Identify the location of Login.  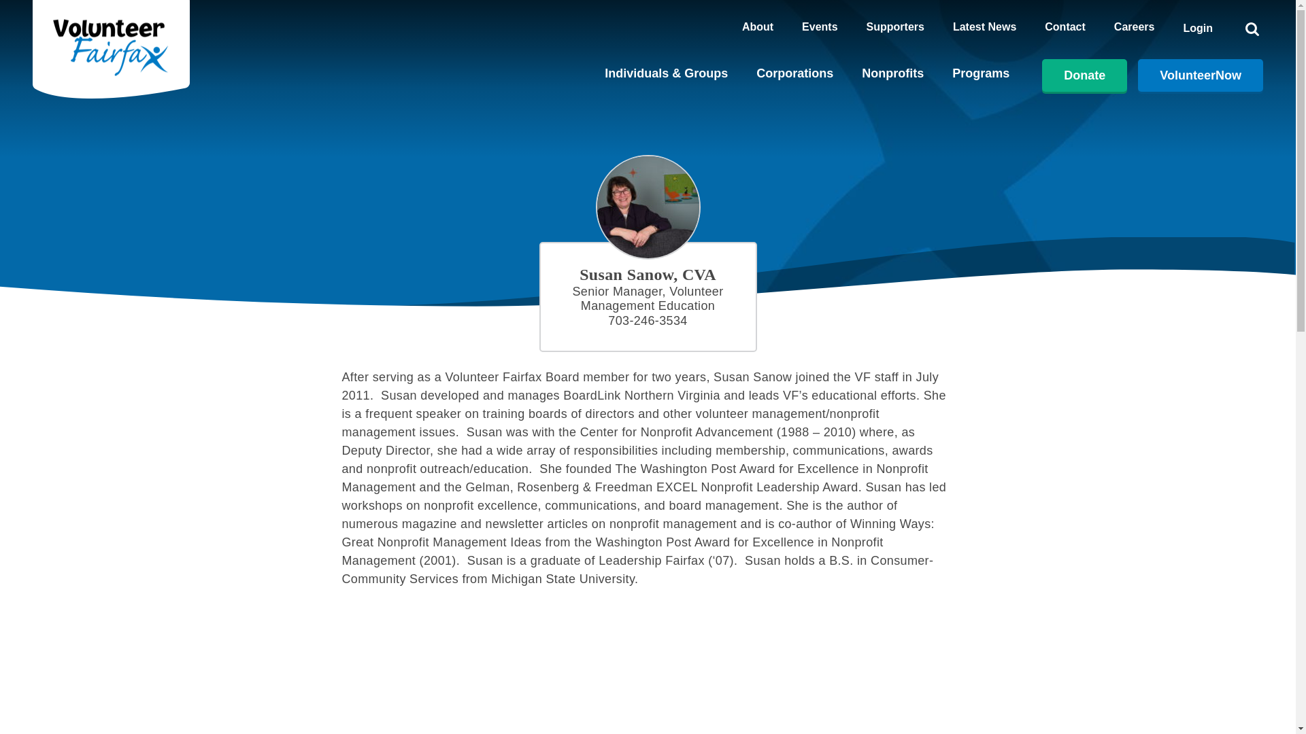
(1198, 28).